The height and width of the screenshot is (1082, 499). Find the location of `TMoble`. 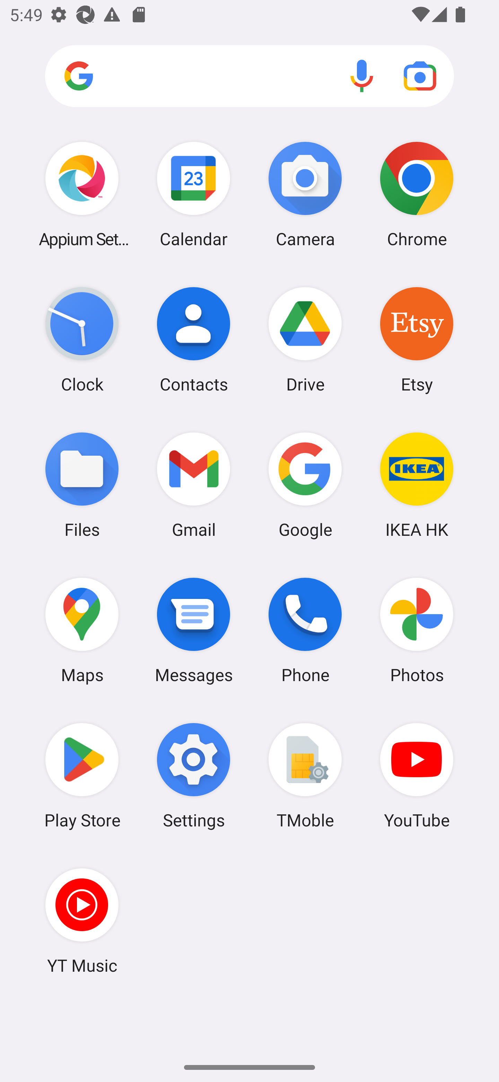

TMoble is located at coordinates (305, 776).